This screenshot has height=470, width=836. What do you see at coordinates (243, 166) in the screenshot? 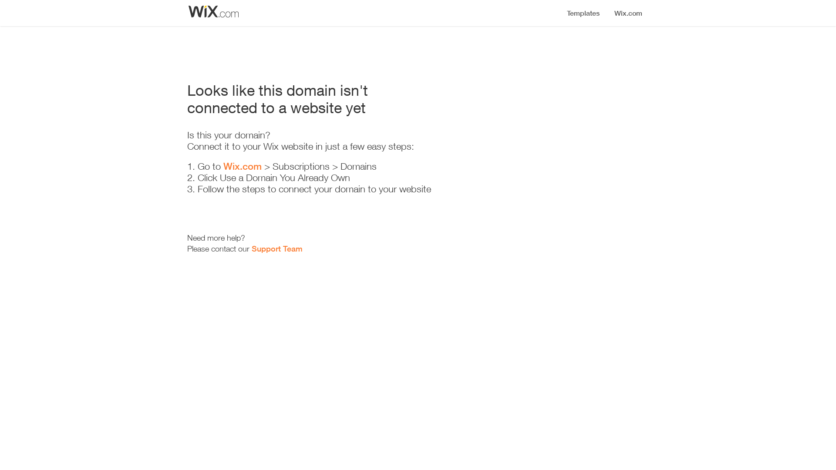
I see `Wix.com` at bounding box center [243, 166].